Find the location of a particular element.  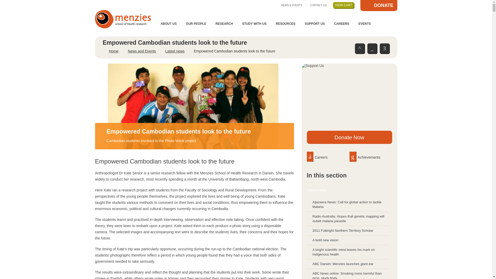

ABOUT US is located at coordinates (168, 24).